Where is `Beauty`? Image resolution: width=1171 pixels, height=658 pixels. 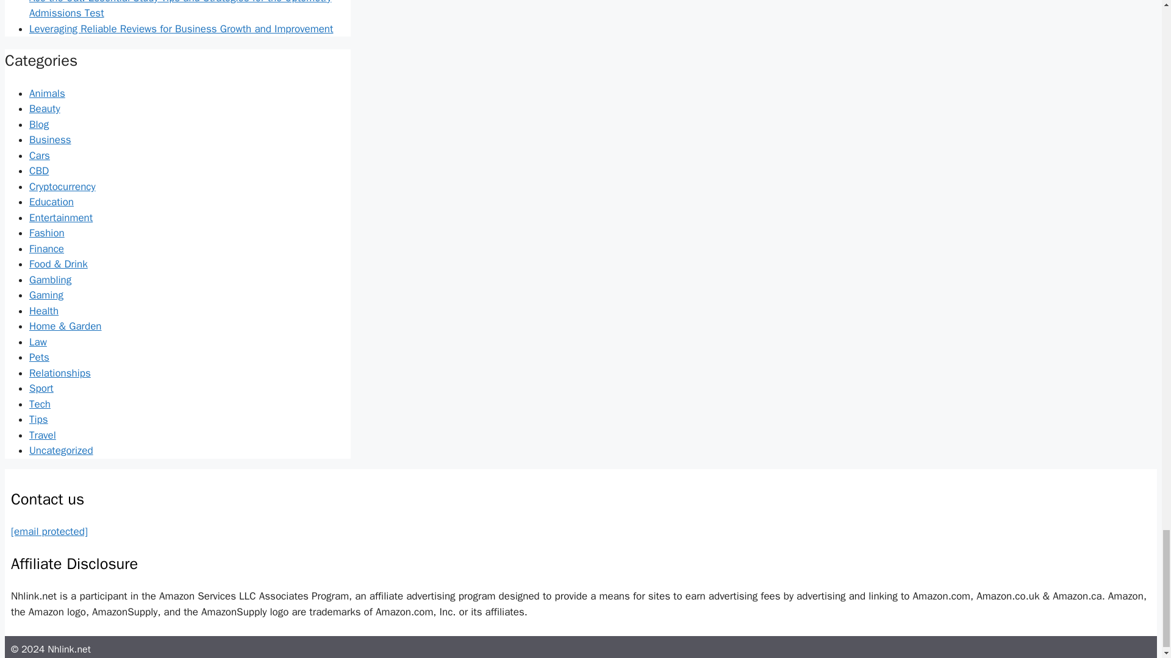
Beauty is located at coordinates (45, 108).